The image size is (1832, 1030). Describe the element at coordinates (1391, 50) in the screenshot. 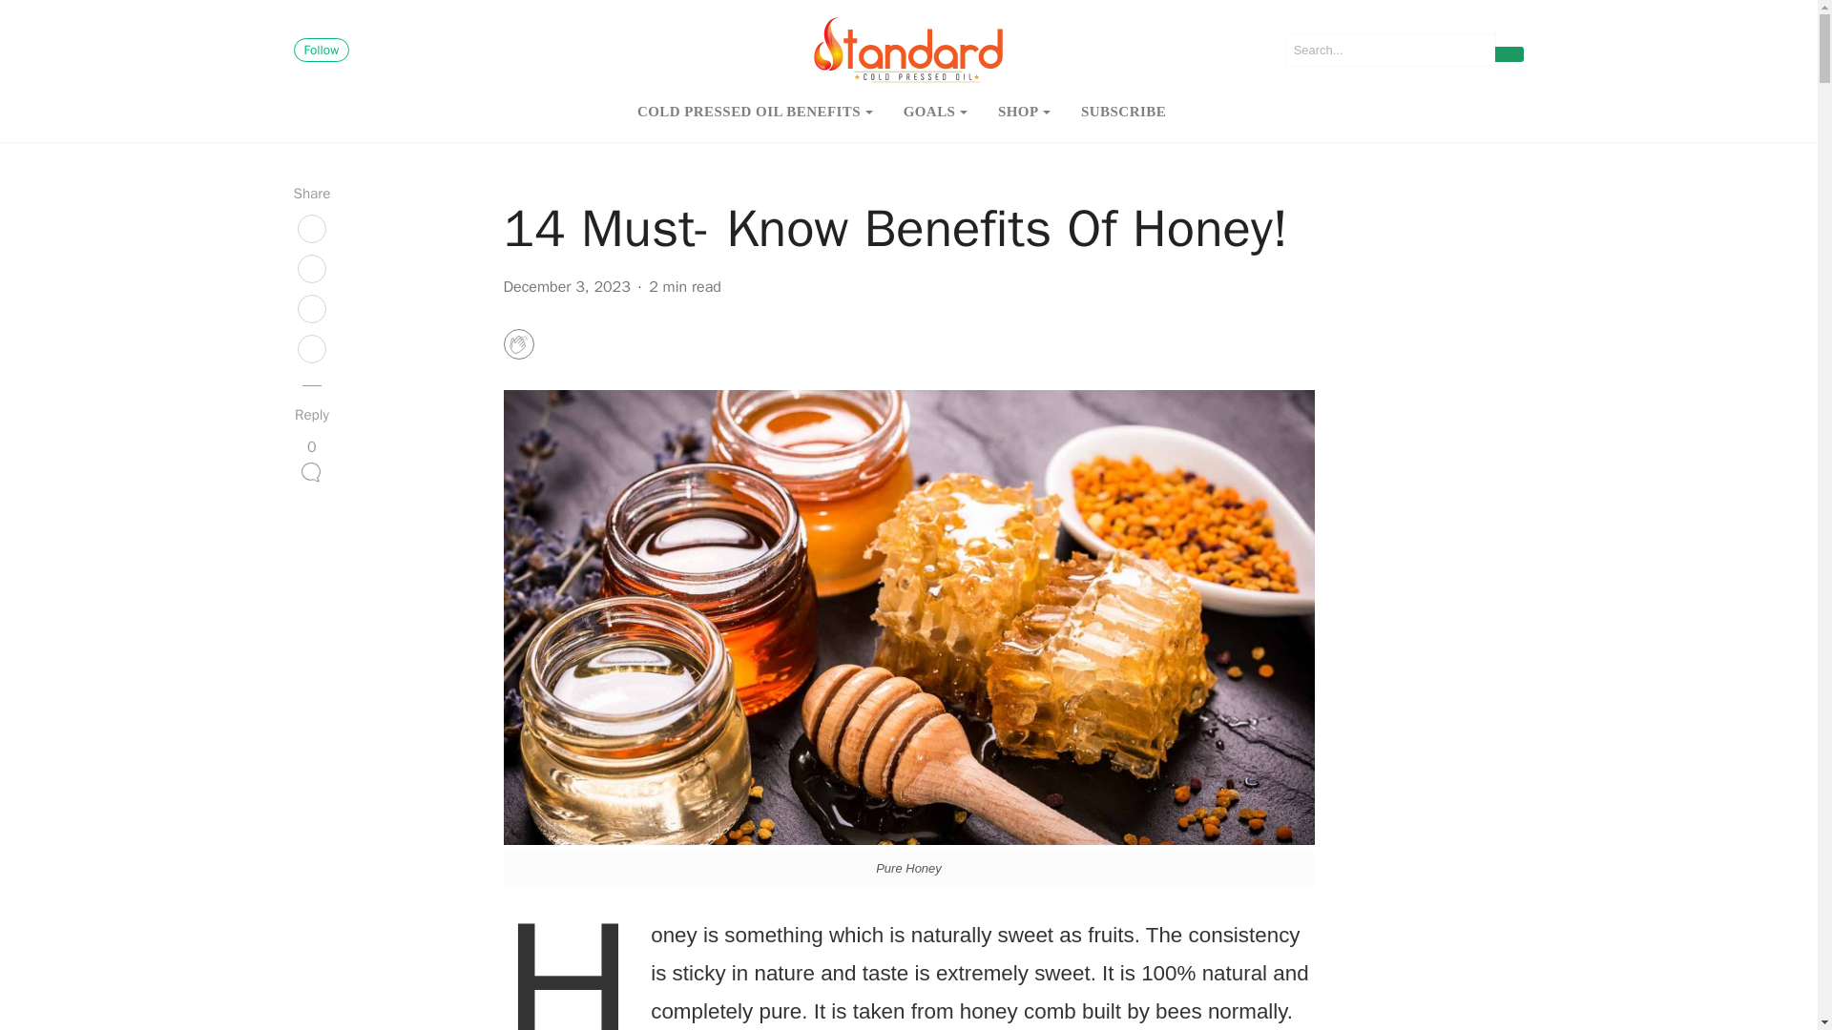

I see `Search for:` at that location.